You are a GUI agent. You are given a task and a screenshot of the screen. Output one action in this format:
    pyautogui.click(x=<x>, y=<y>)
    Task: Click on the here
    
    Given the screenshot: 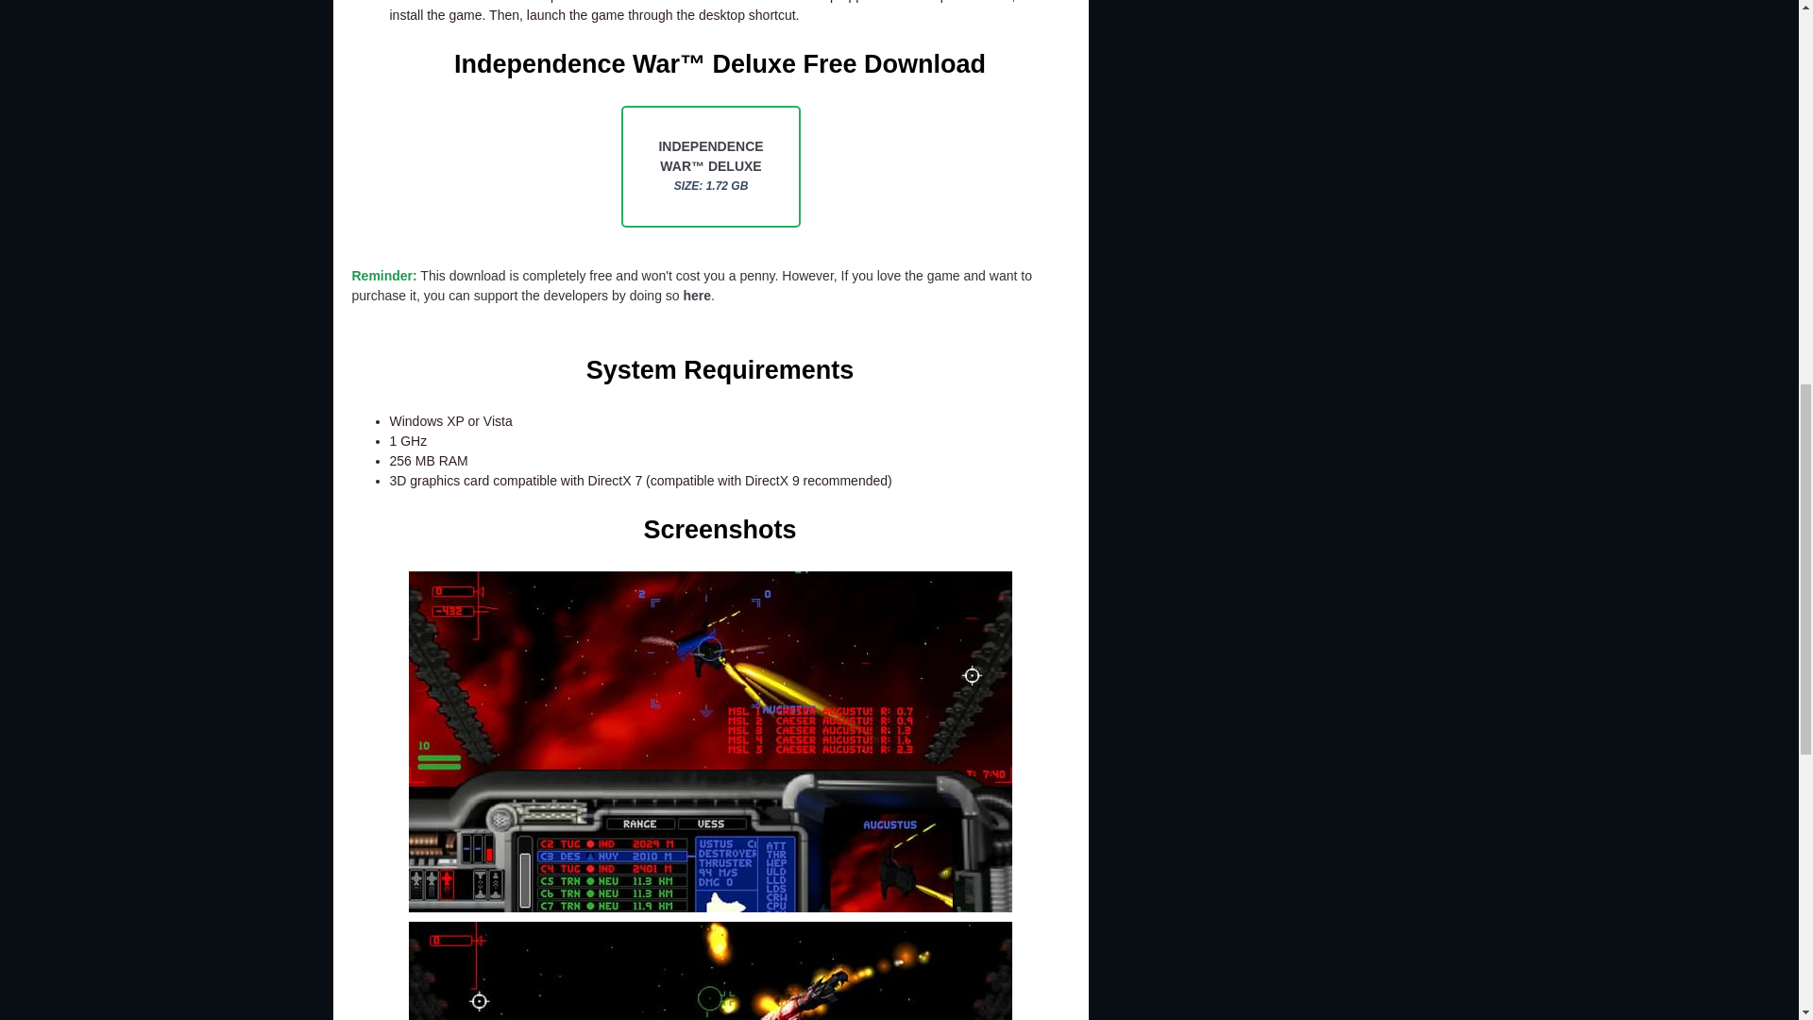 What is the action you would take?
    pyautogui.click(x=697, y=295)
    